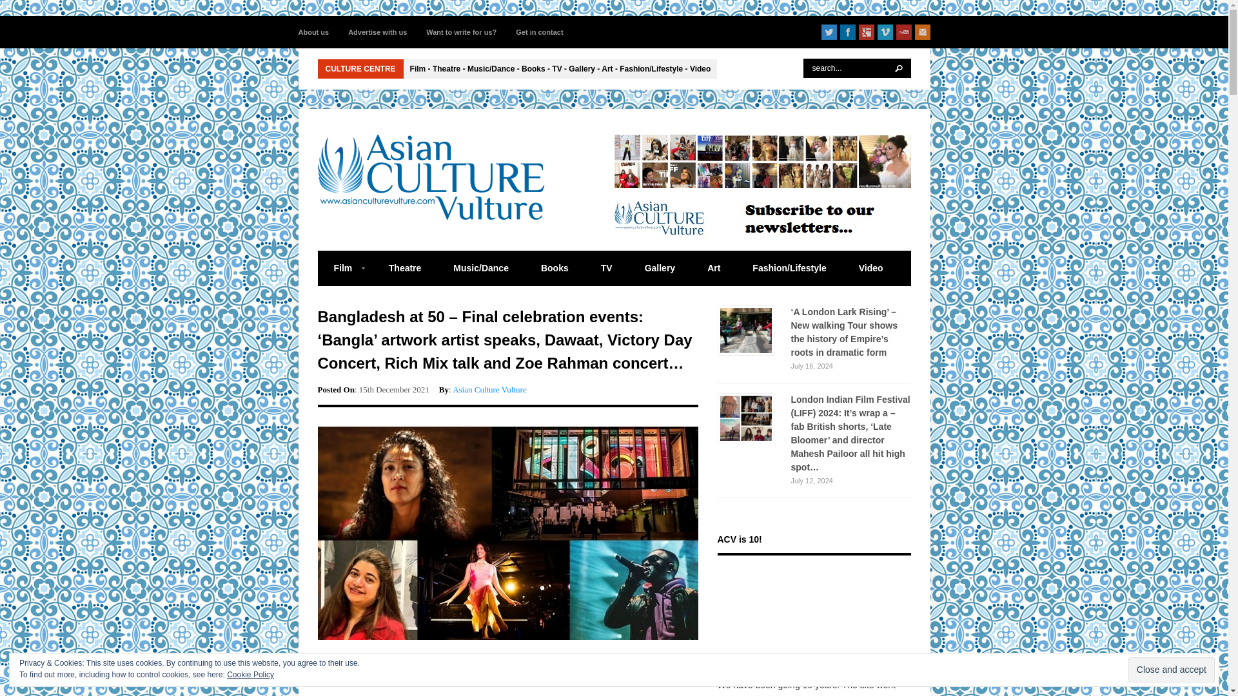 The width and height of the screenshot is (1238, 696). What do you see at coordinates (313, 32) in the screenshot?
I see `About us` at bounding box center [313, 32].